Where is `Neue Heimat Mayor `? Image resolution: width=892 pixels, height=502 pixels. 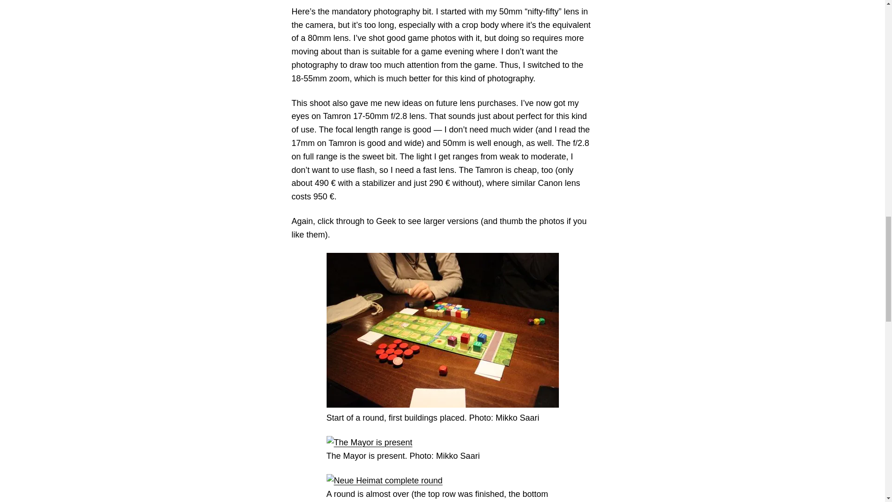 Neue Heimat Mayor  is located at coordinates (369, 443).